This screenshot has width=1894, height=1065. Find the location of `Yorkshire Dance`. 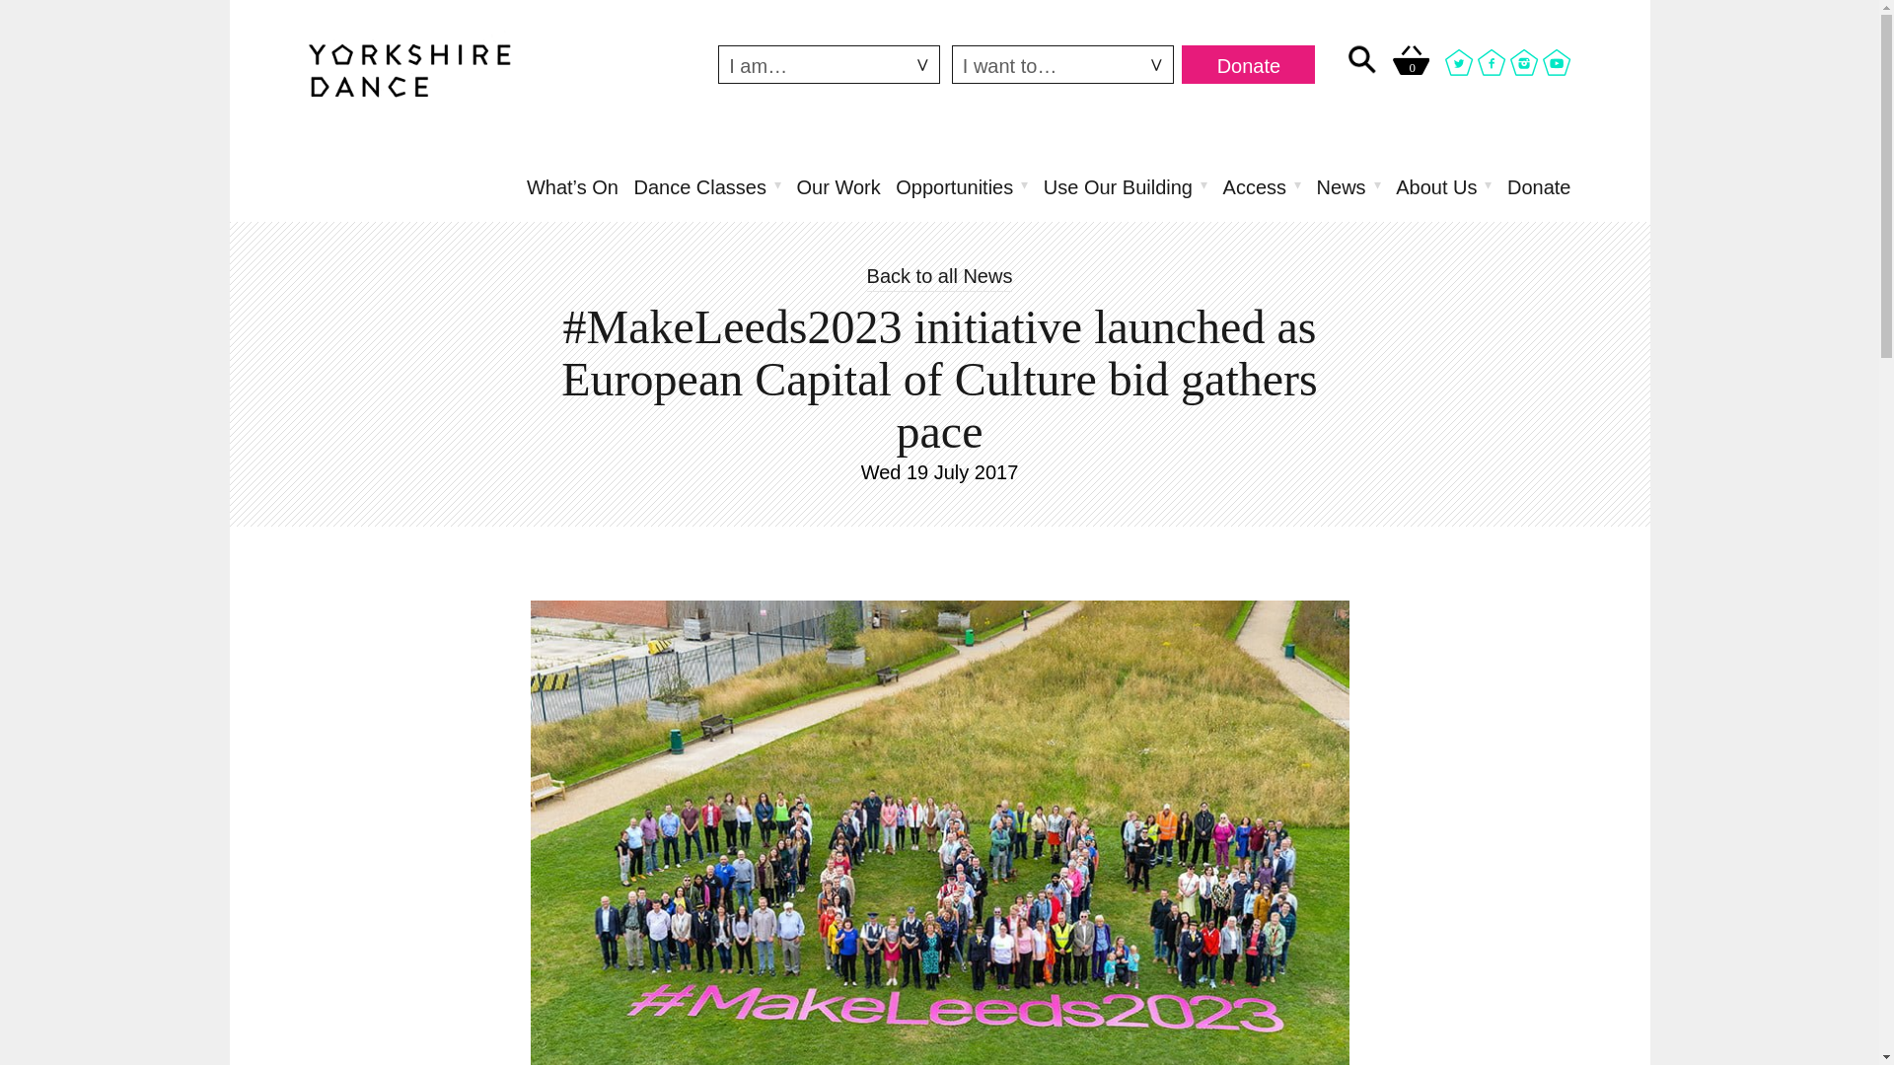

Yorkshire Dance is located at coordinates (408, 67).